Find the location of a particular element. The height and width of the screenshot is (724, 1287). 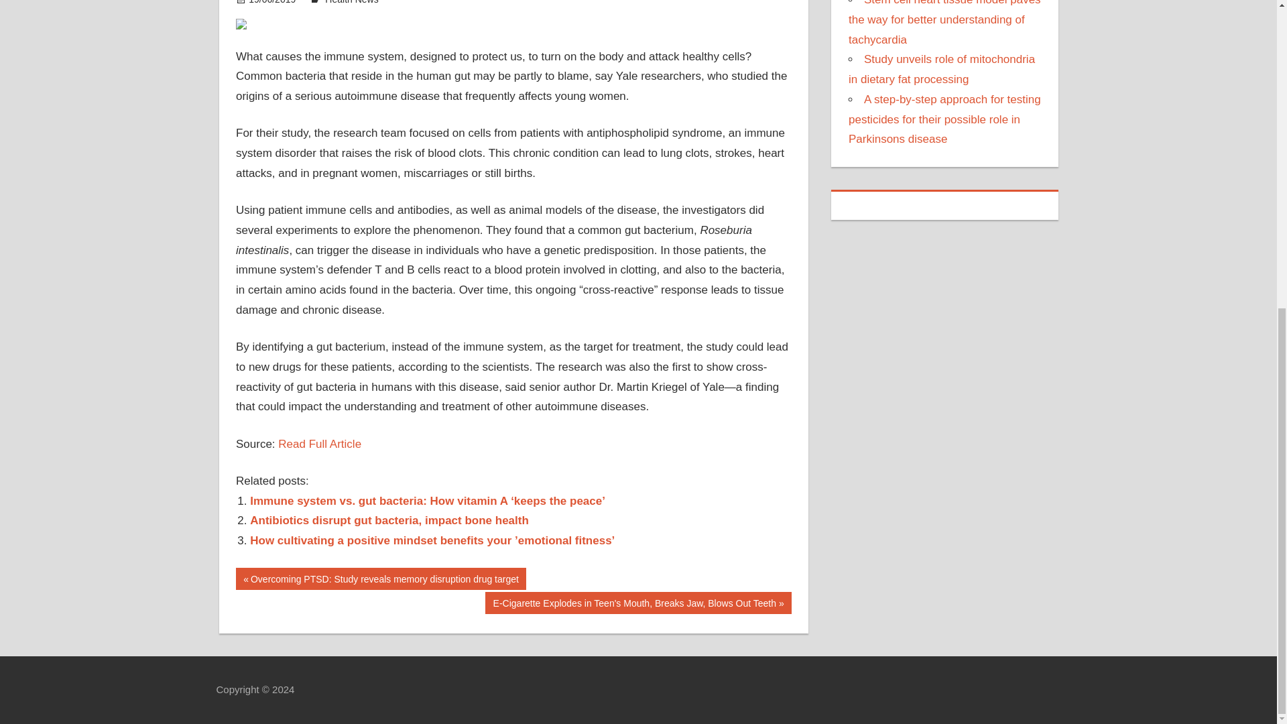

Antibiotics disrupt gut bacteria, impact bone health is located at coordinates (389, 520).